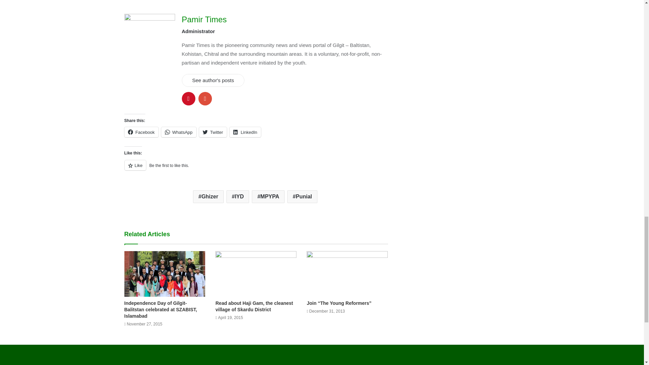 The height and width of the screenshot is (365, 649). What do you see at coordinates (268, 196) in the screenshot?
I see `MPYPA` at bounding box center [268, 196].